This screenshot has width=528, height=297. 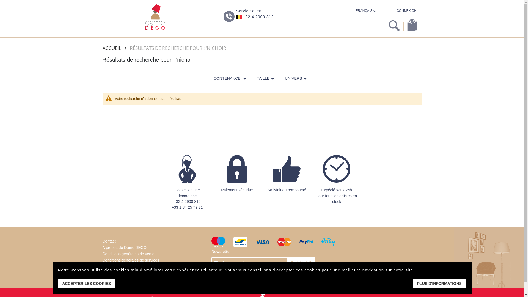 What do you see at coordinates (112, 48) in the screenshot?
I see `ACCUEIL` at bounding box center [112, 48].